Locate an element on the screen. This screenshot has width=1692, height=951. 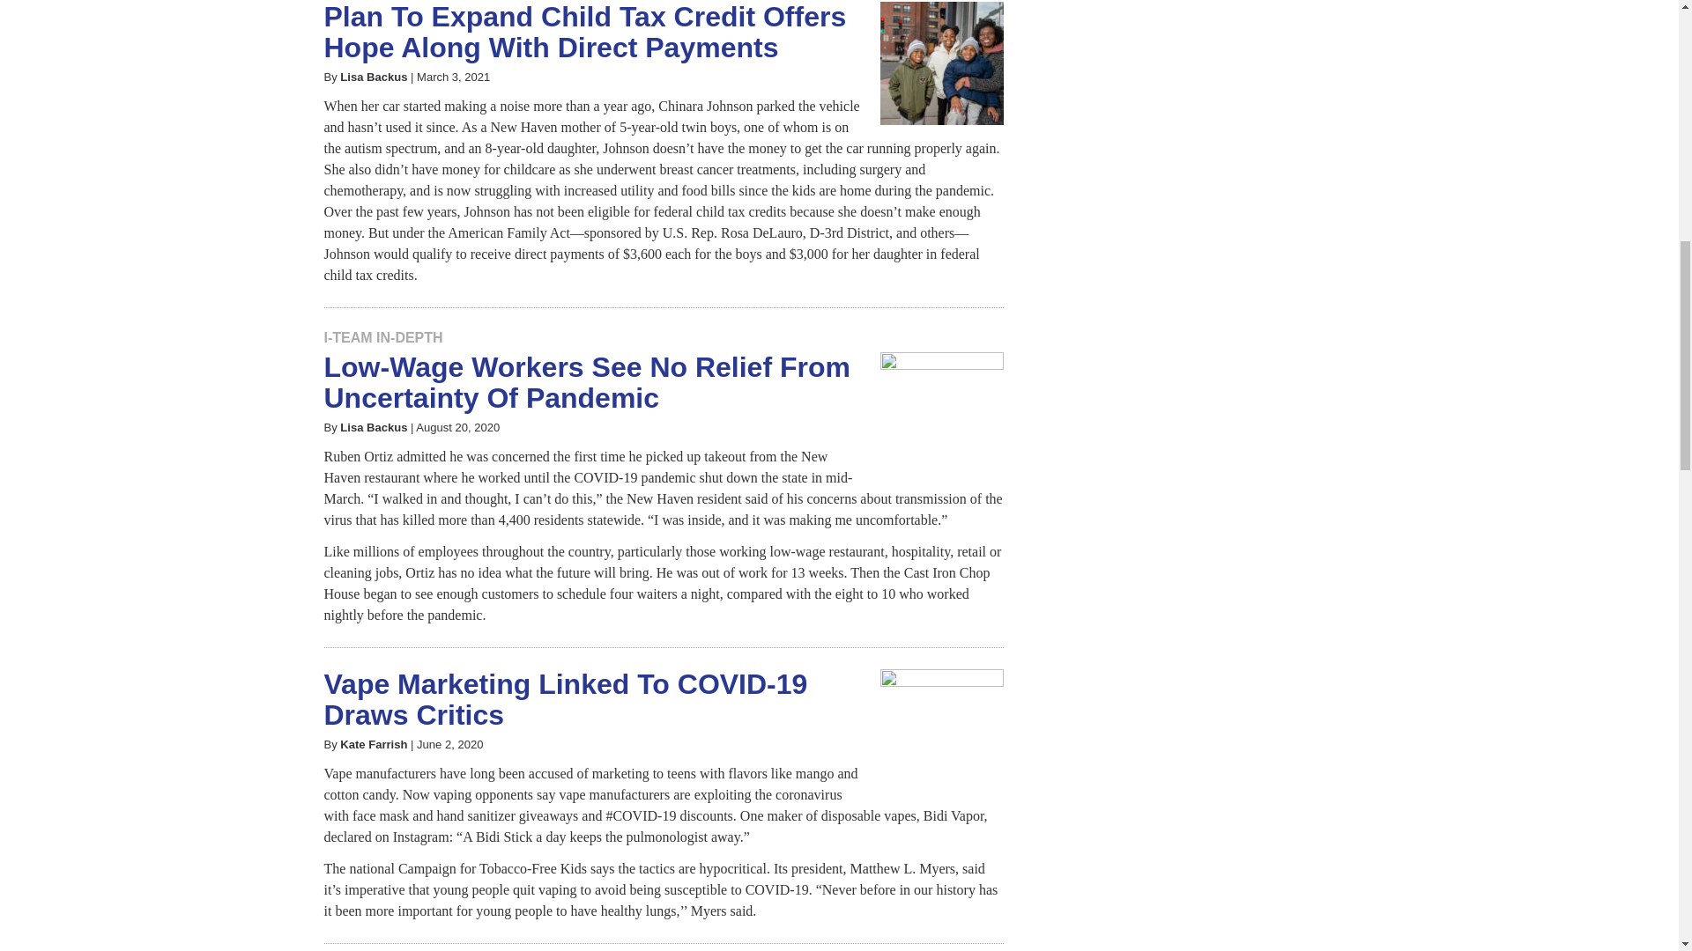
More from Kate Farrish is located at coordinates (374, 745).